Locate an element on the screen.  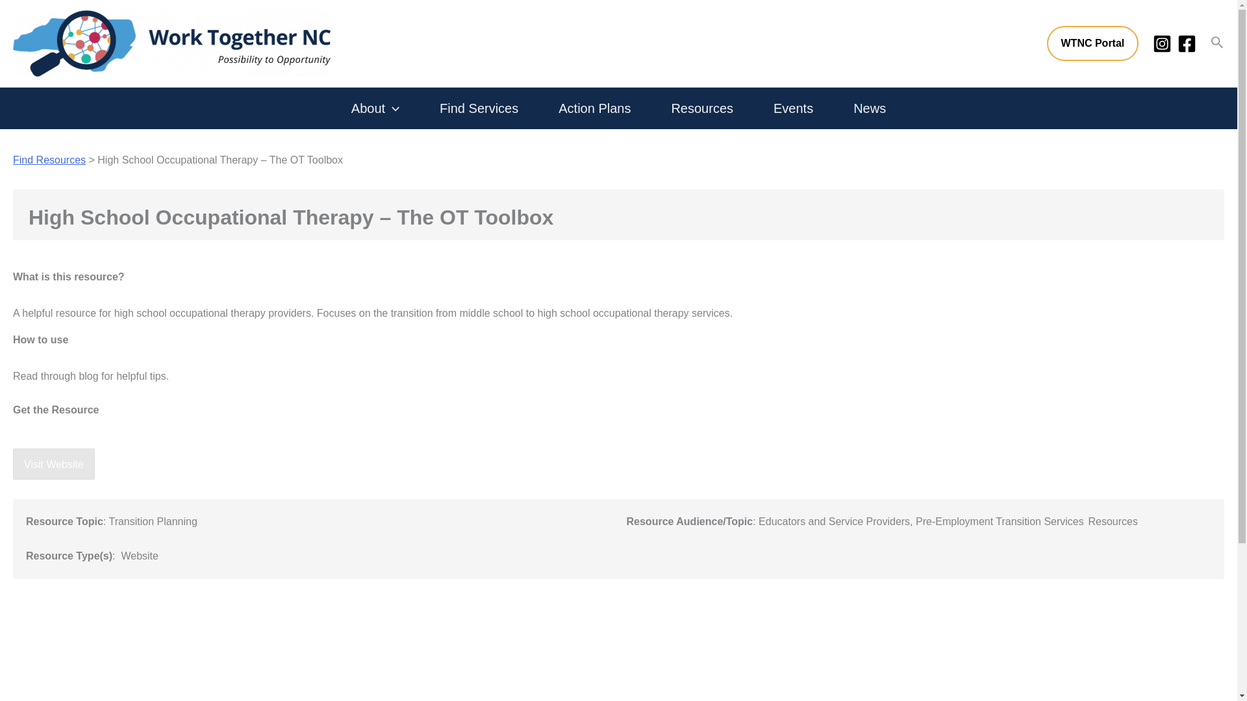
Resources is located at coordinates (701, 108).